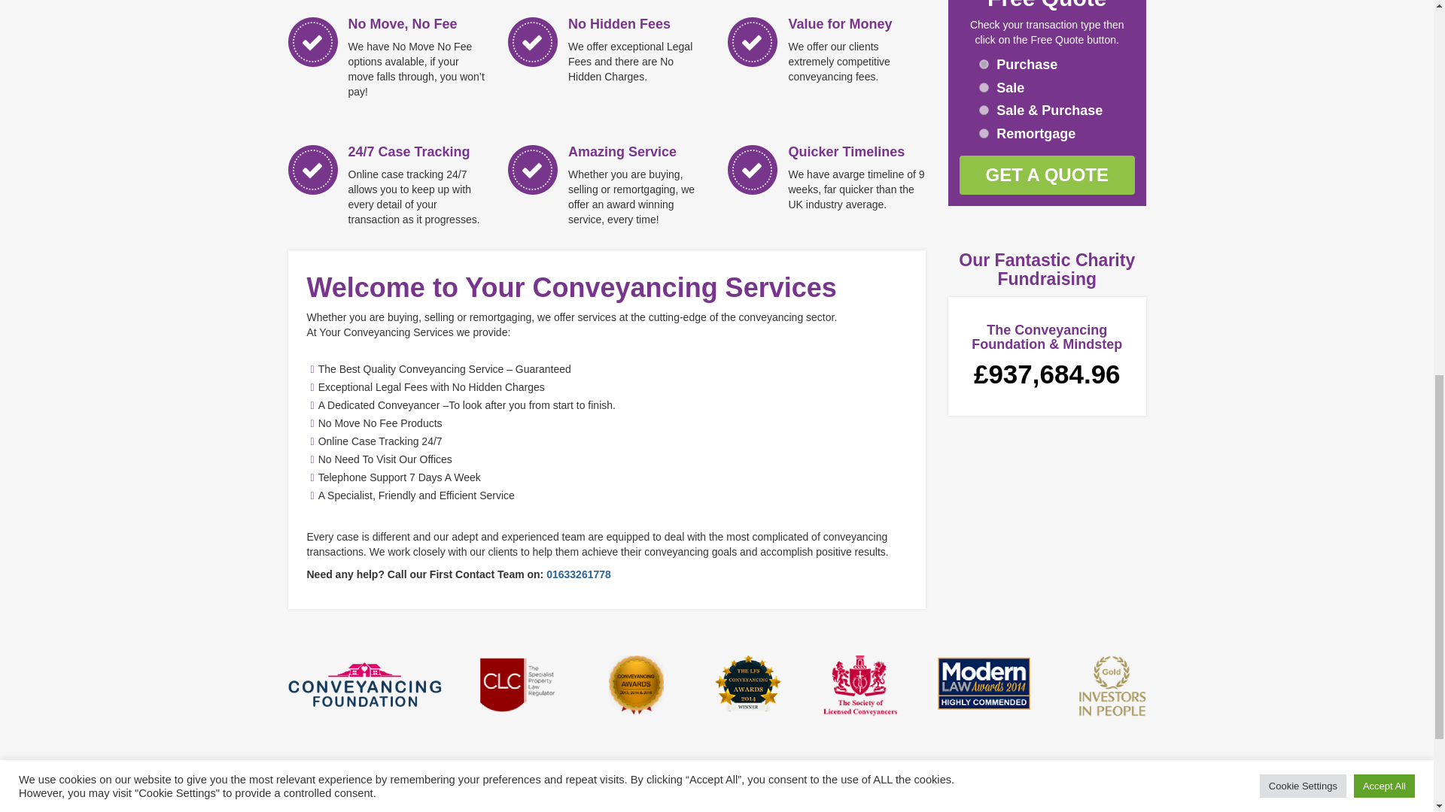  What do you see at coordinates (984, 87) in the screenshot?
I see `sale` at bounding box center [984, 87].